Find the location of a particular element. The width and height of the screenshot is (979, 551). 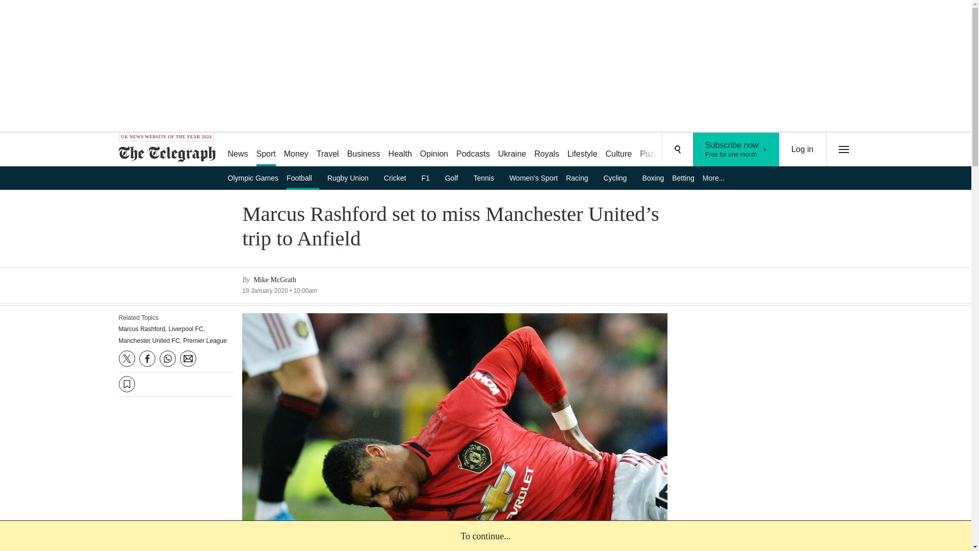

Money is located at coordinates (296, 150).